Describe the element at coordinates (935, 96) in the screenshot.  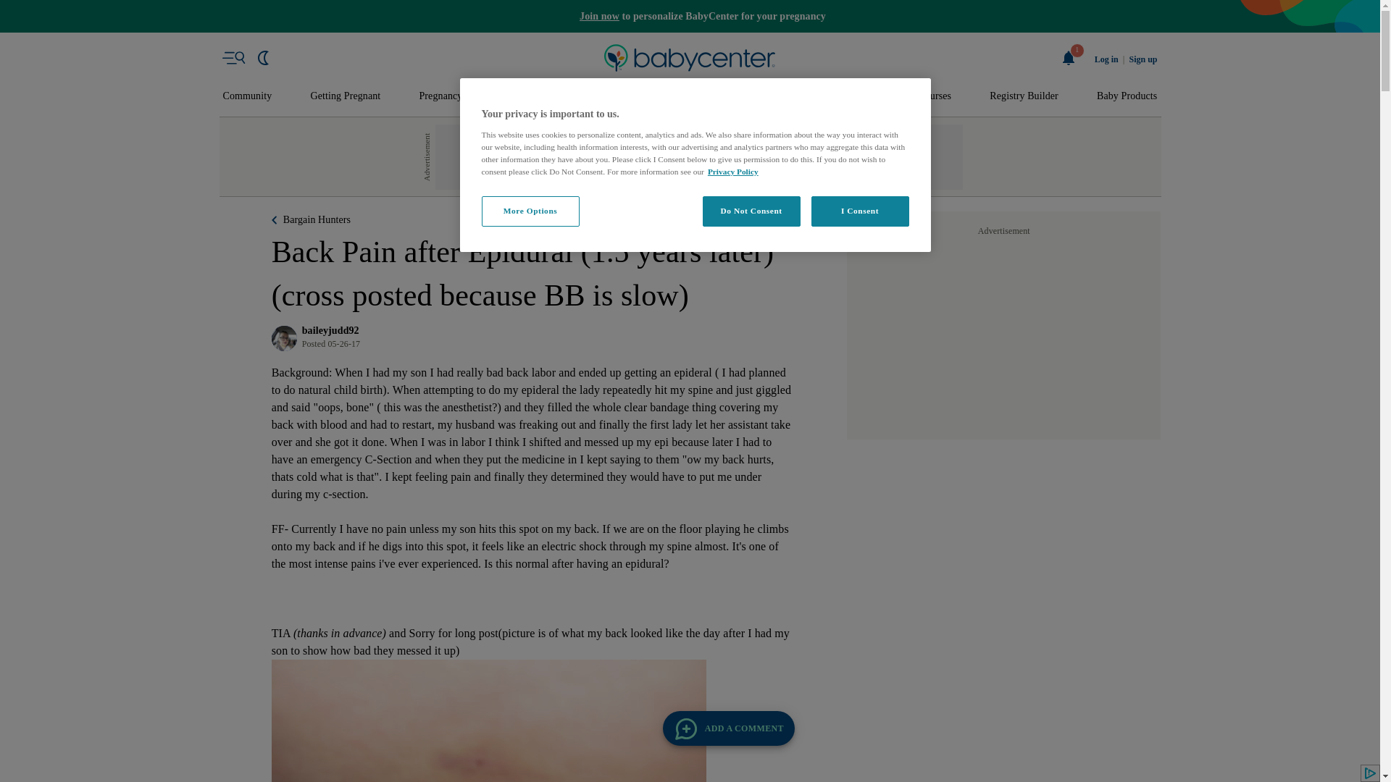
I see `Courses` at that location.